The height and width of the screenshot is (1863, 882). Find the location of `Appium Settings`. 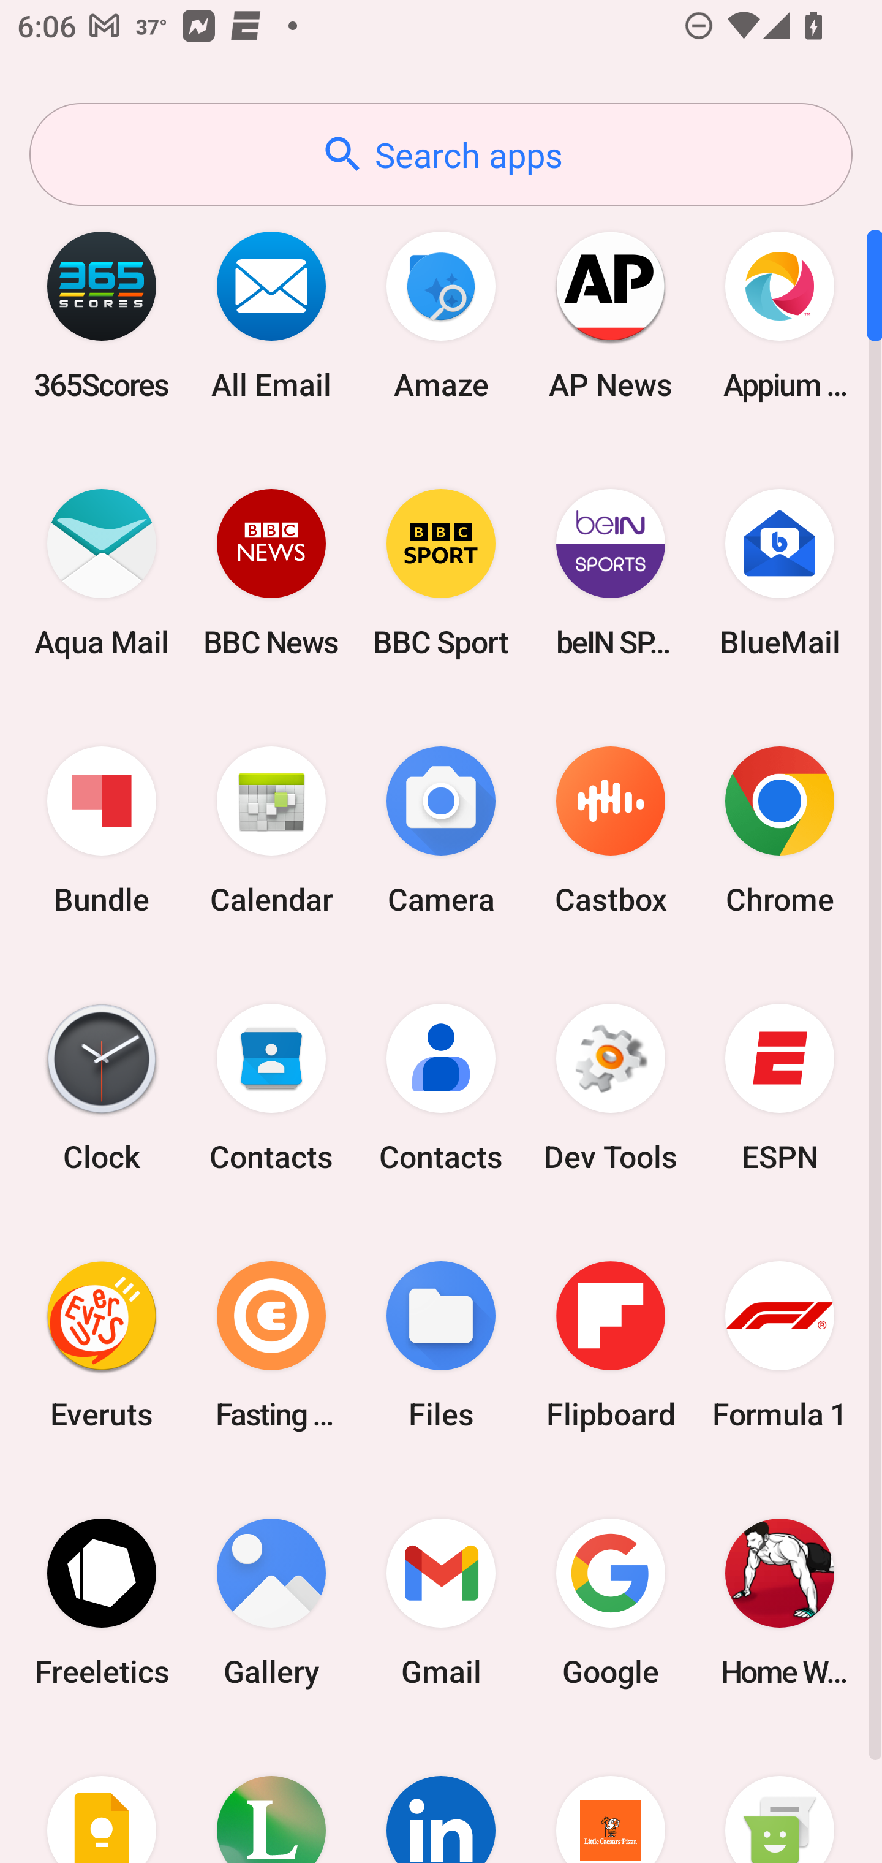

Appium Settings is located at coordinates (780, 315).